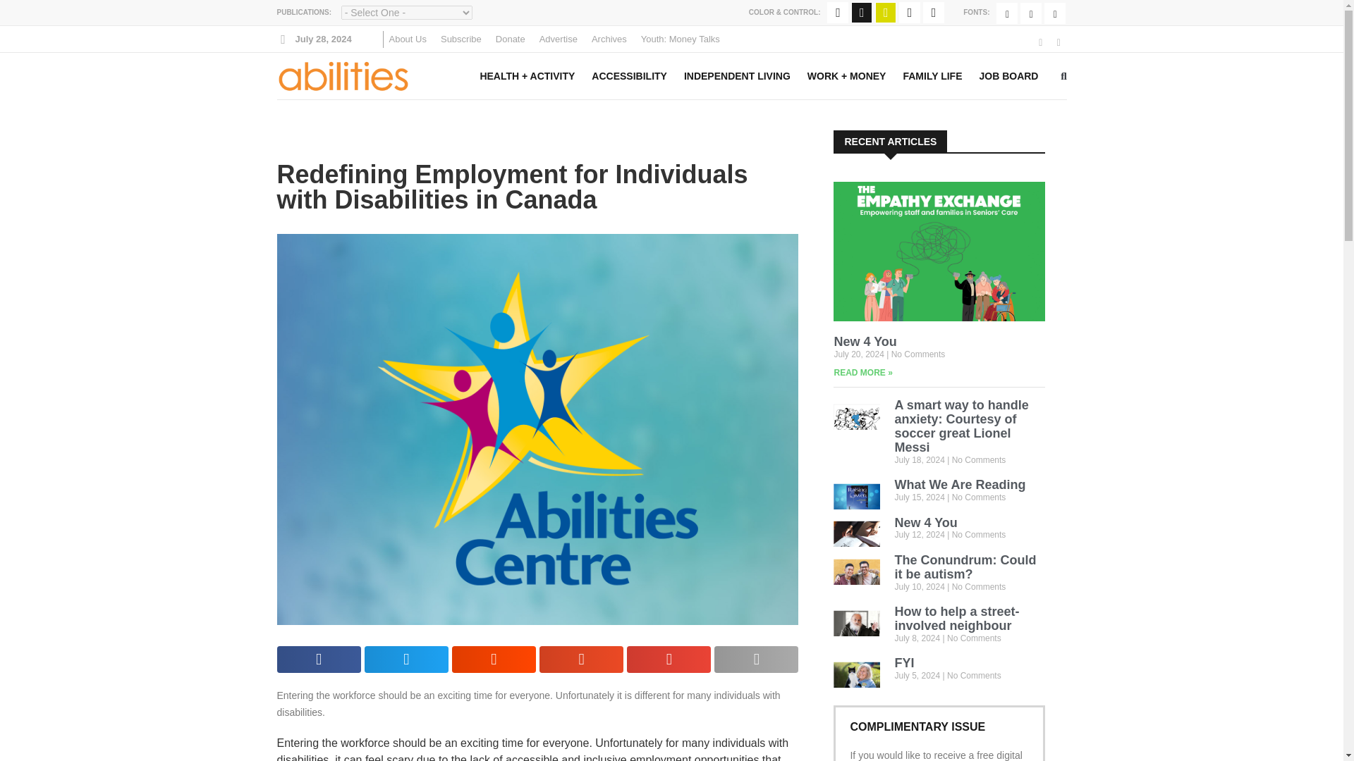 The width and height of the screenshot is (1354, 761). Describe the element at coordinates (737, 76) in the screenshot. I see `INDEPENDENT LIVING` at that location.